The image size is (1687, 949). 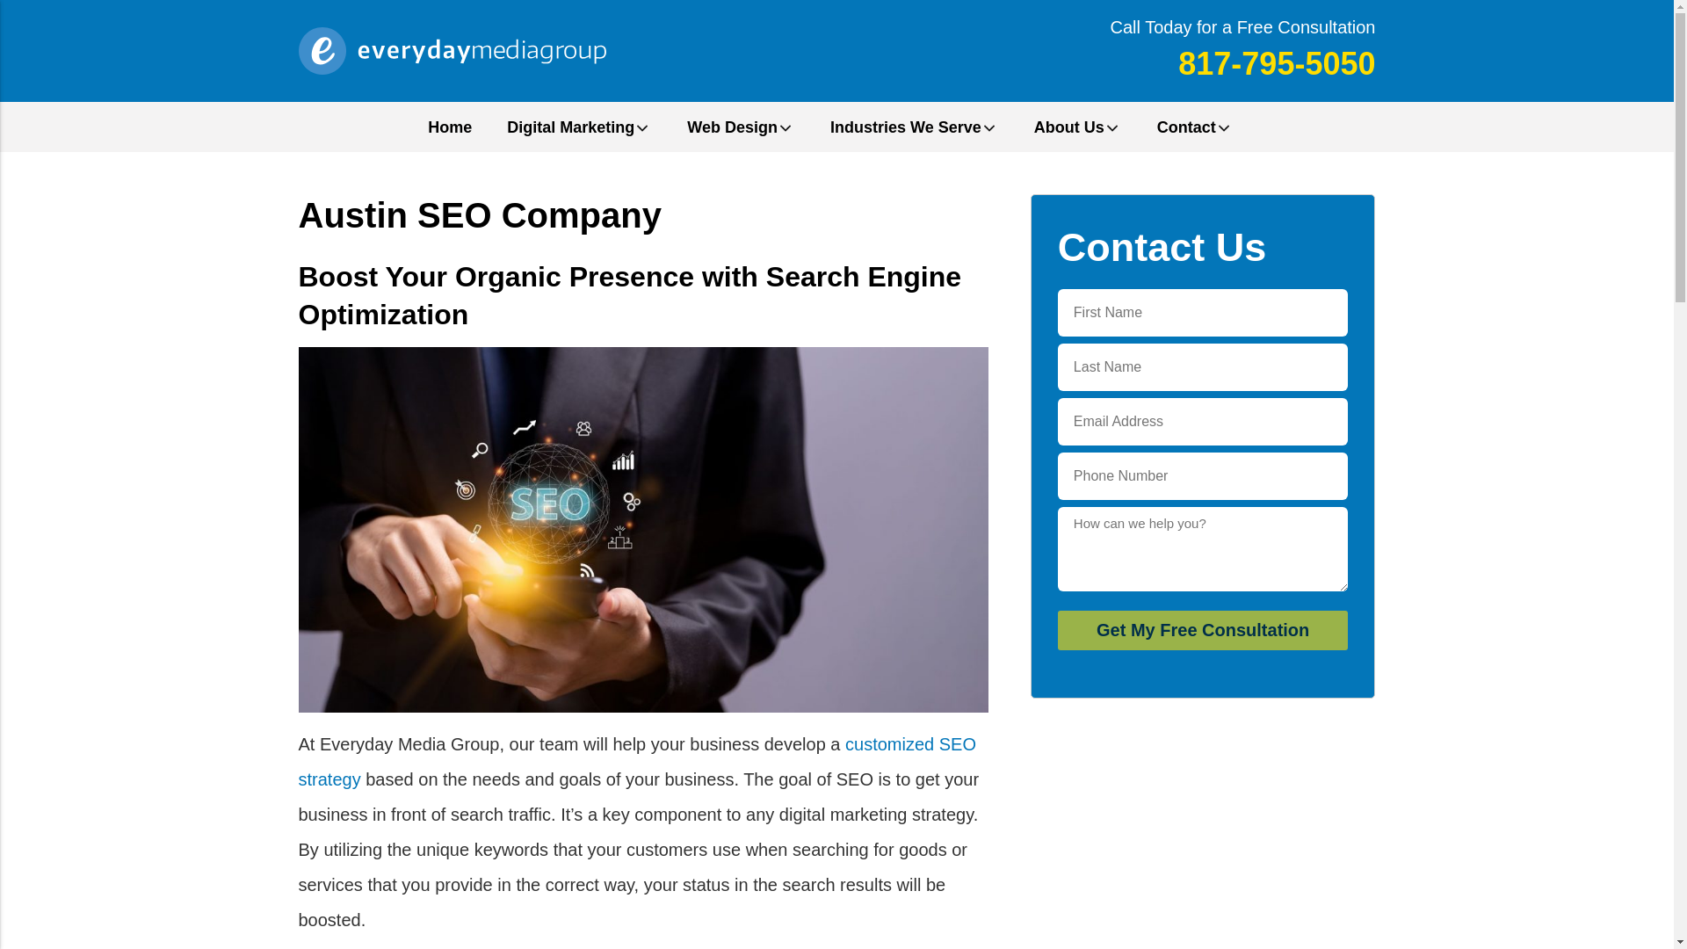 What do you see at coordinates (450, 127) in the screenshot?
I see `Home` at bounding box center [450, 127].